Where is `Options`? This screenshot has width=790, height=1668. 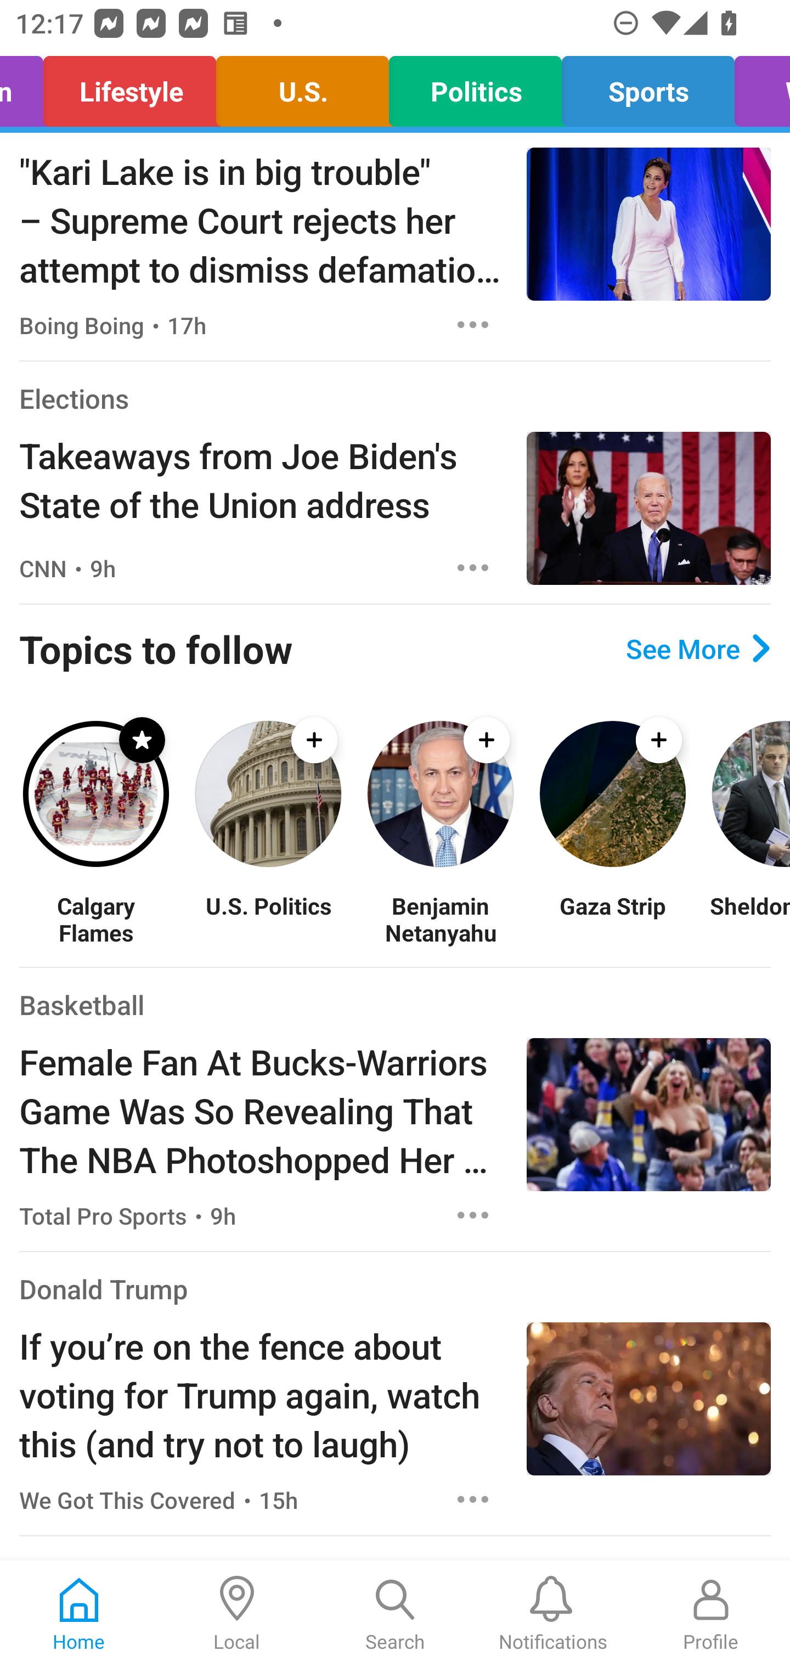
Options is located at coordinates (473, 325).